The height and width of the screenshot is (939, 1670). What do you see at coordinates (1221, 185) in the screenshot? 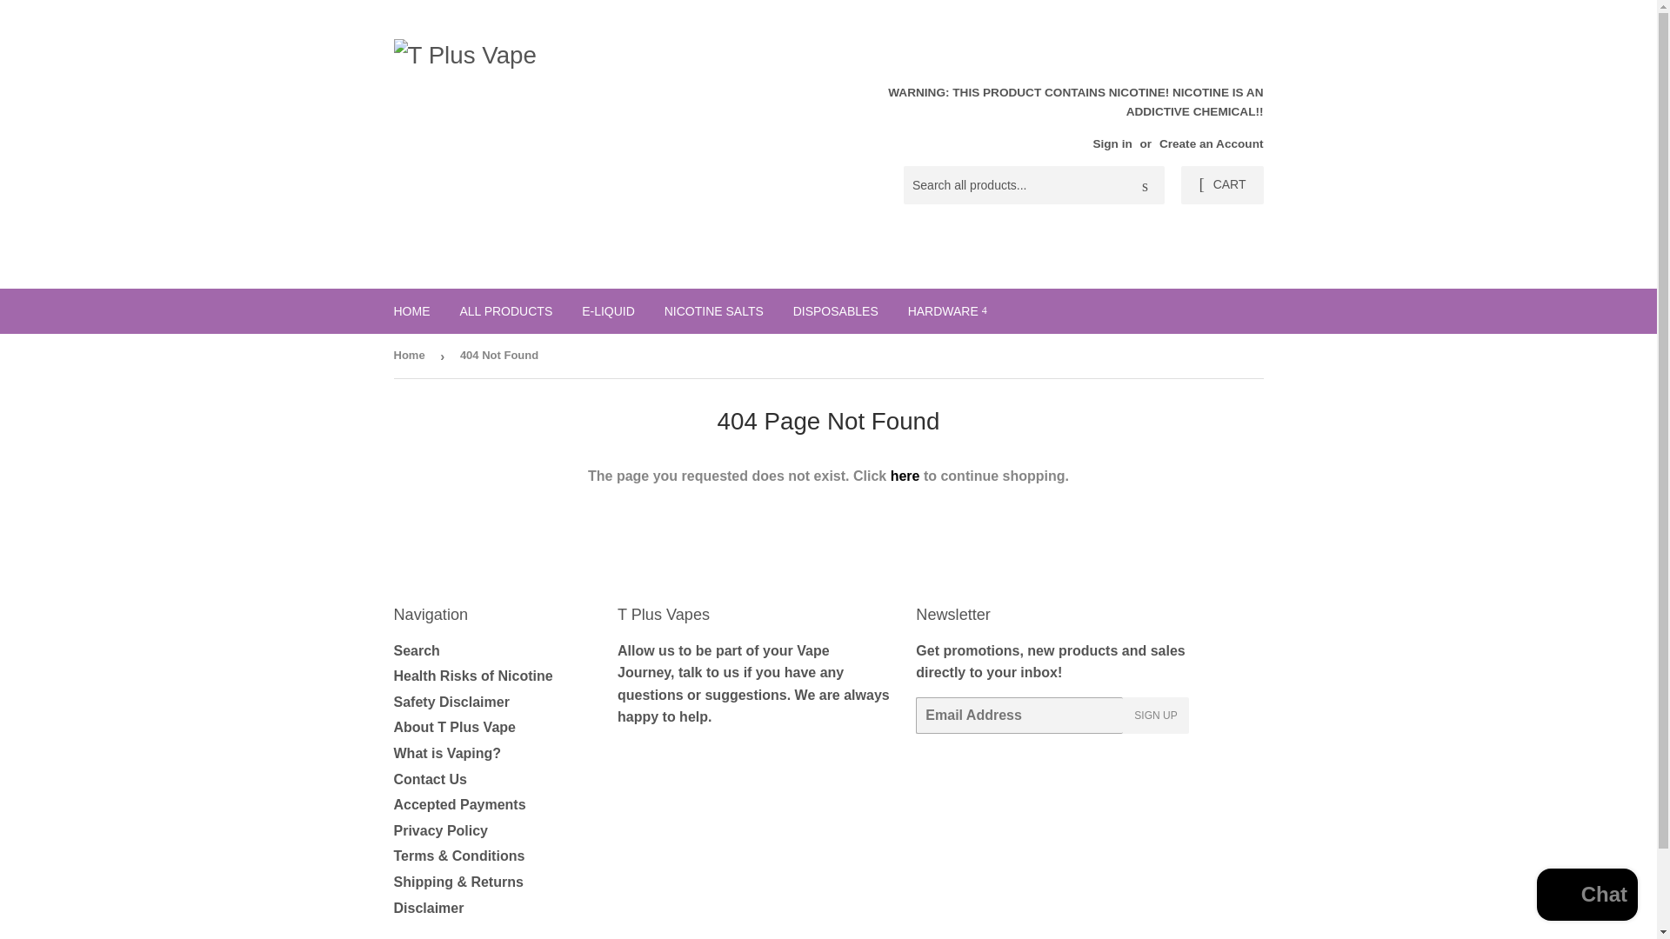
I see `CART` at bounding box center [1221, 185].